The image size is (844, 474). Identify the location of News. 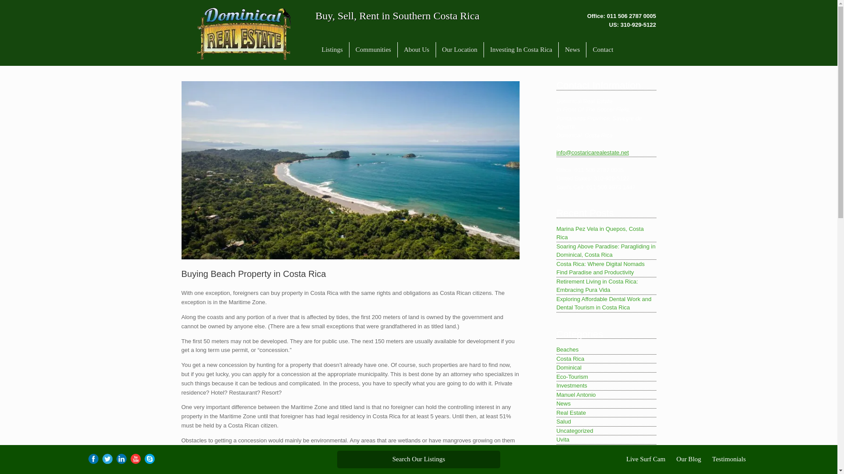
(572, 50).